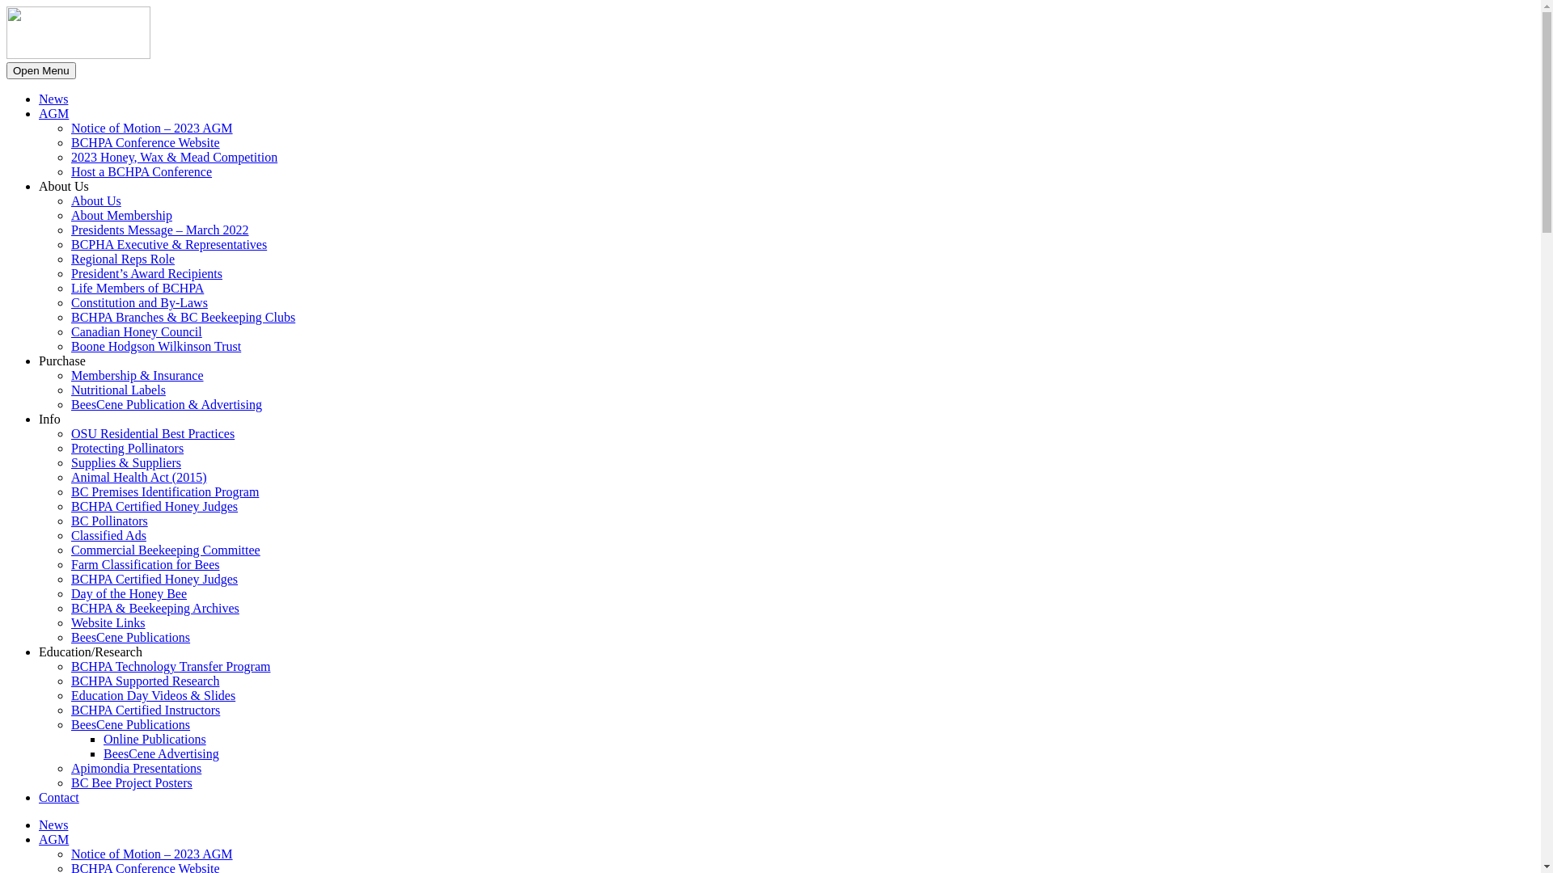  I want to click on About Us, so click(64, 186).